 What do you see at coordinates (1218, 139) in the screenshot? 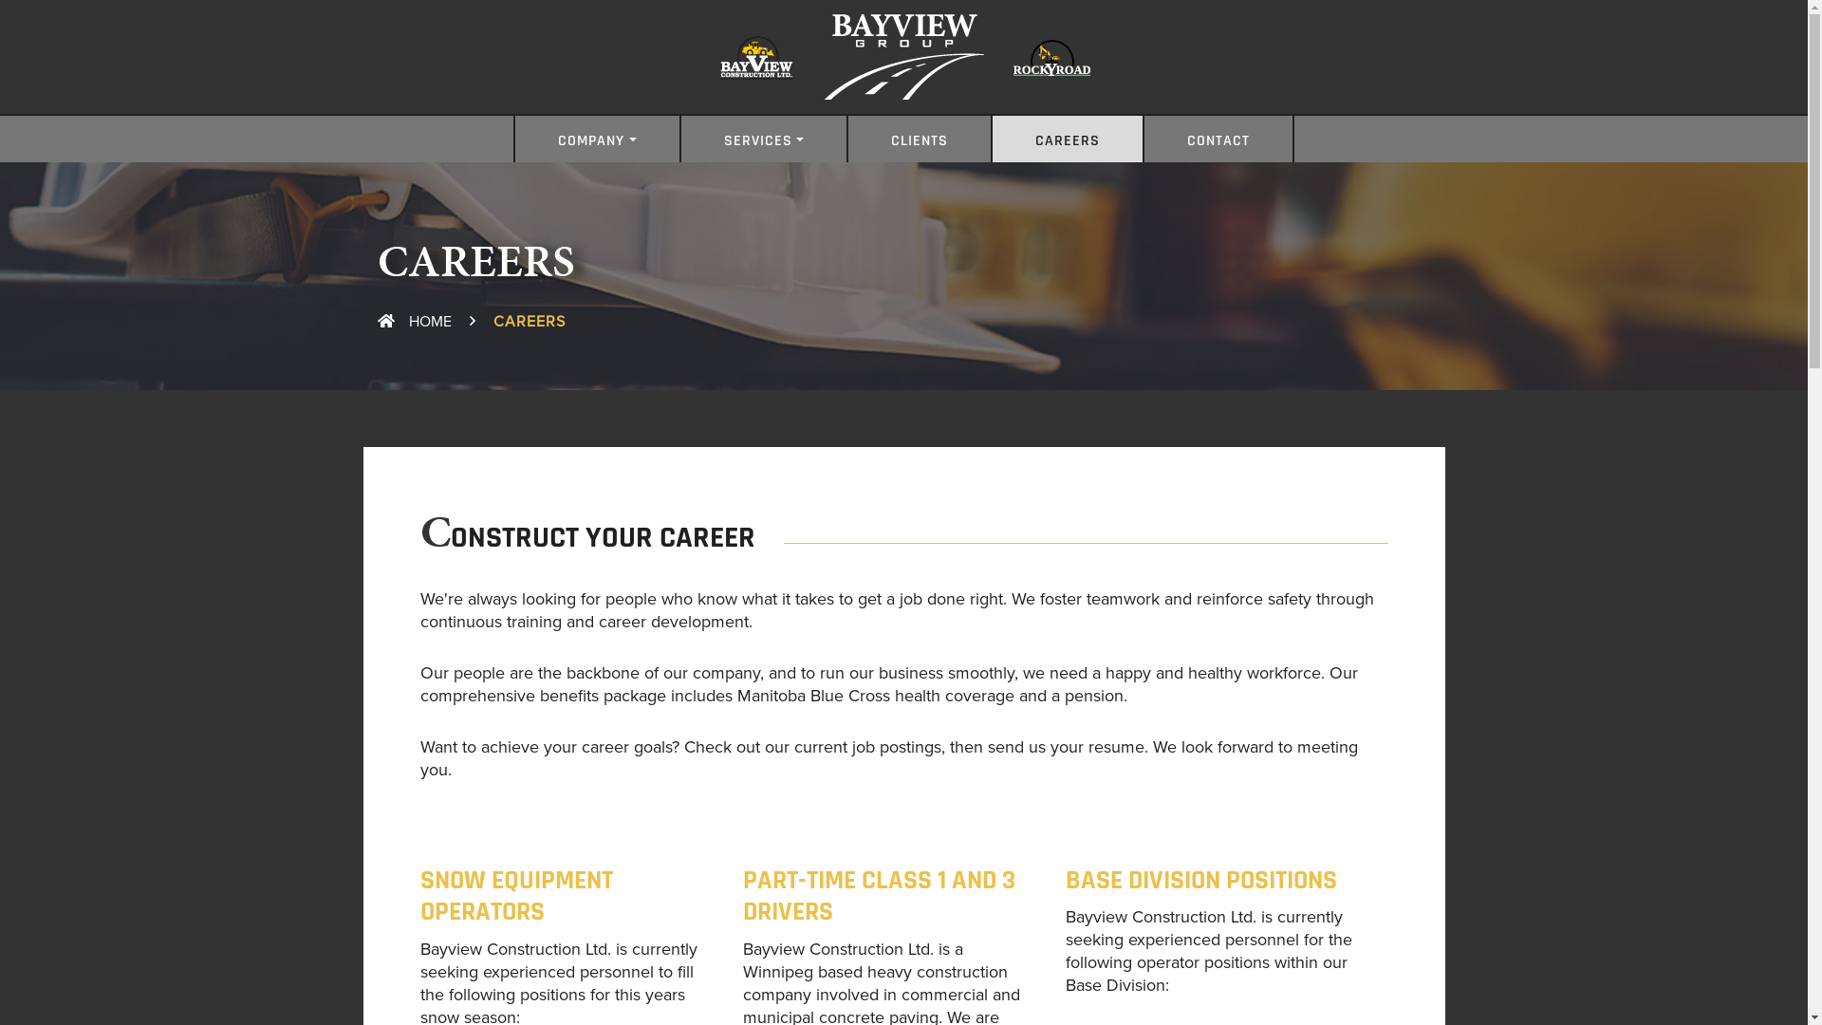
I see `CONTACT` at bounding box center [1218, 139].